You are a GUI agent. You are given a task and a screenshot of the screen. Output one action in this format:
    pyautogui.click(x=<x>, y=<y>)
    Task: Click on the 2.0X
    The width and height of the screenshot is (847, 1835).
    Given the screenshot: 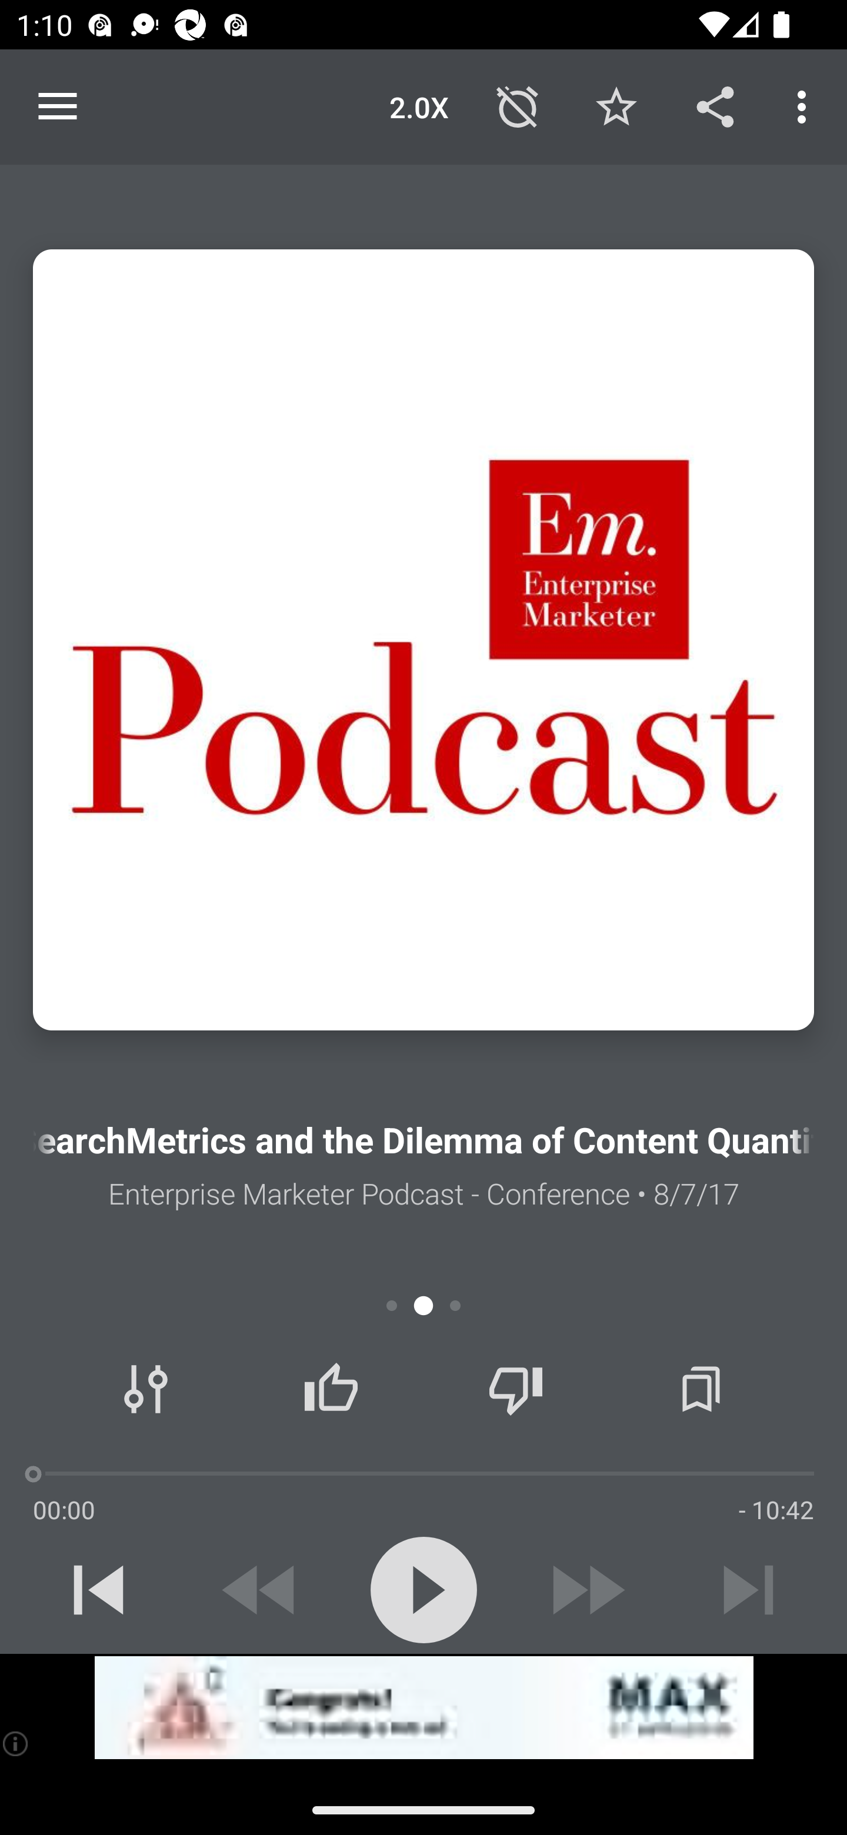 What is the action you would take?
    pyautogui.click(x=419, y=106)
    